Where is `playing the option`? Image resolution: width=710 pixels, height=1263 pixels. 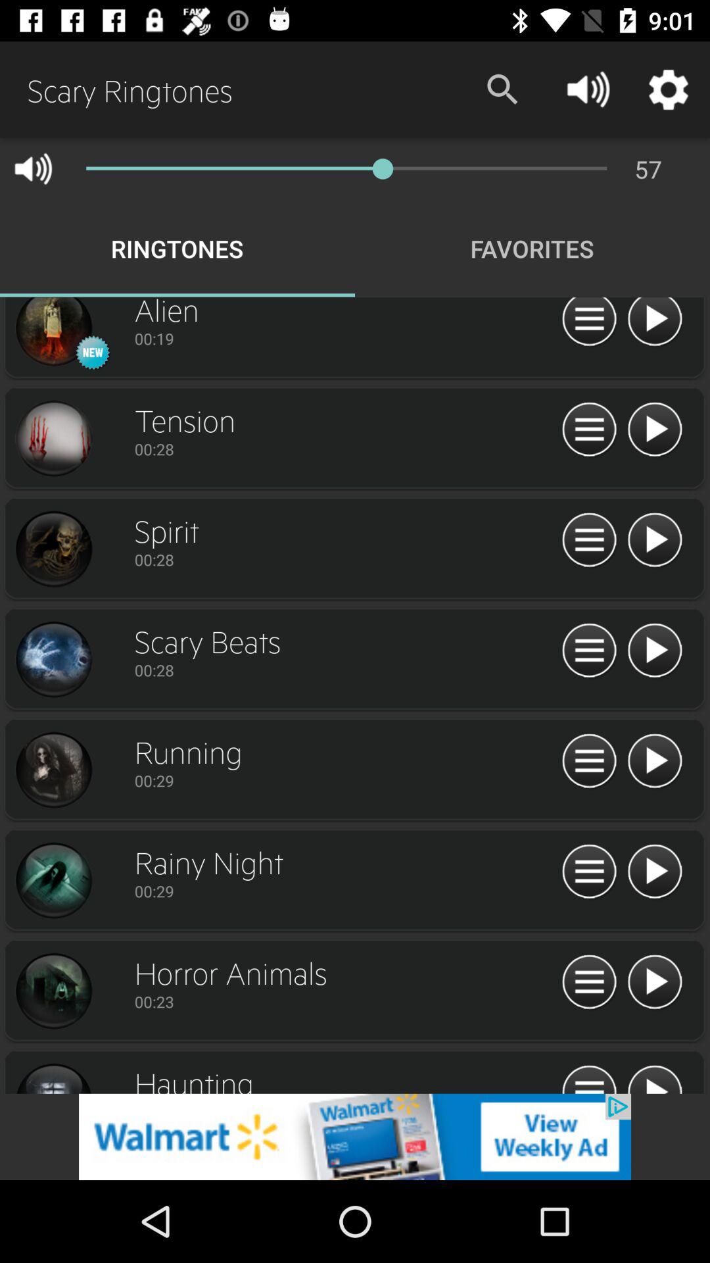
playing the option is located at coordinates (655, 983).